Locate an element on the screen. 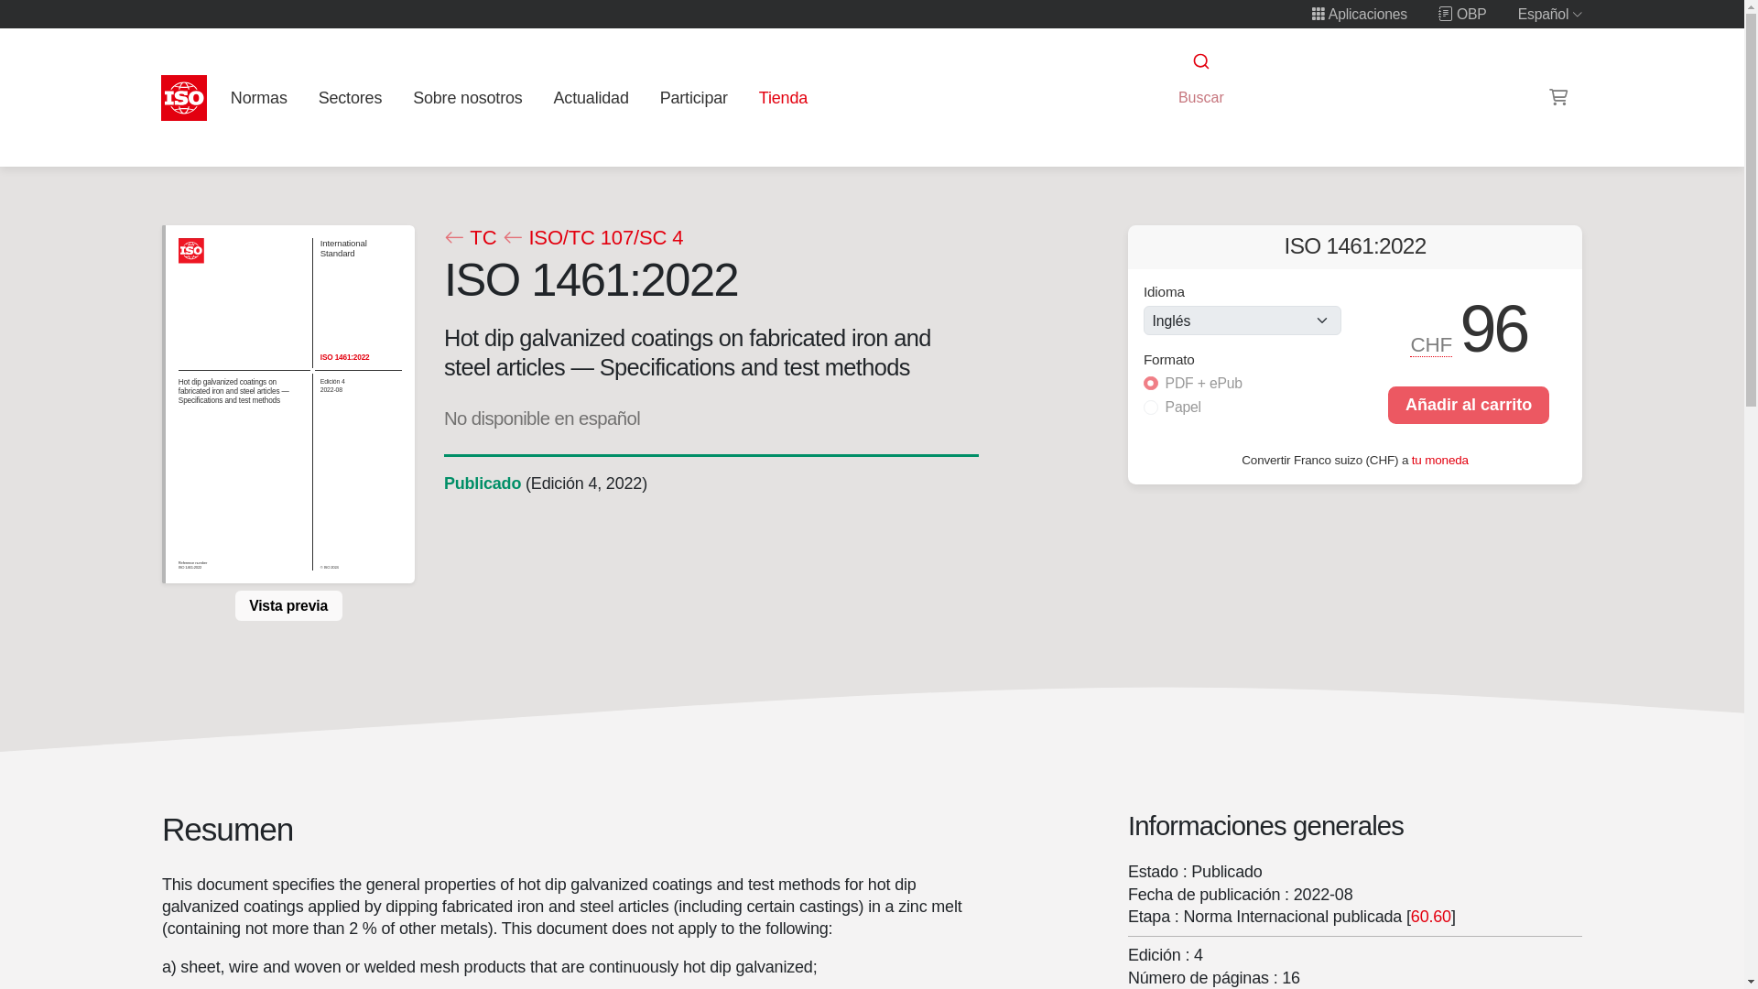 The height and width of the screenshot is (989, 1758). Actualidad is located at coordinates (591, 97).